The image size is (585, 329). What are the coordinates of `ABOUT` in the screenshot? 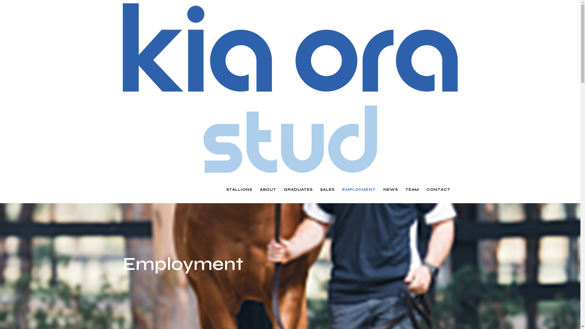 It's located at (268, 189).